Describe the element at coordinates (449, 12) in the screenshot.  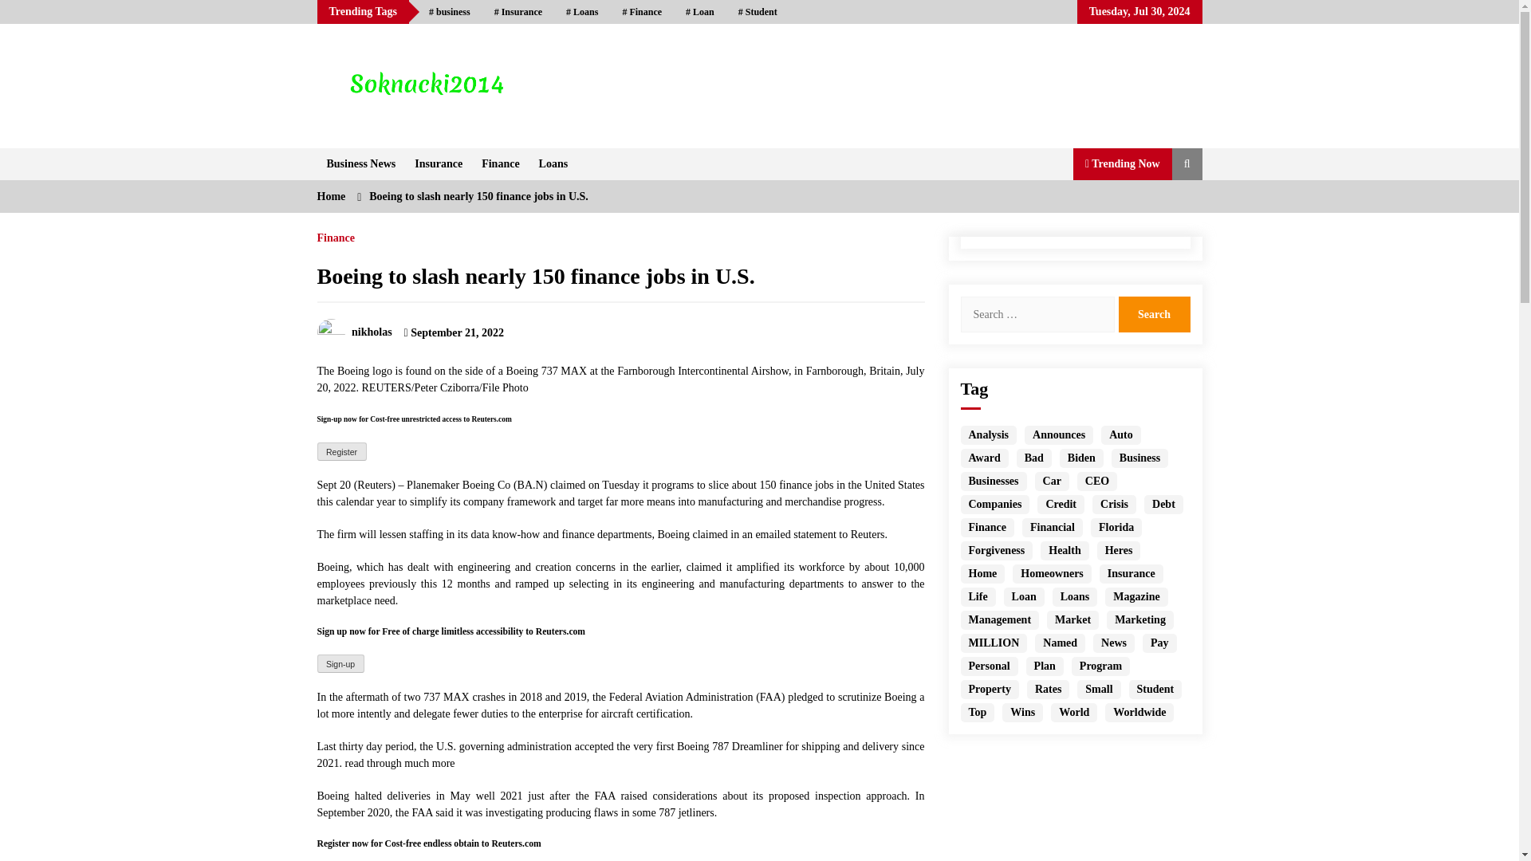
I see `business` at that location.